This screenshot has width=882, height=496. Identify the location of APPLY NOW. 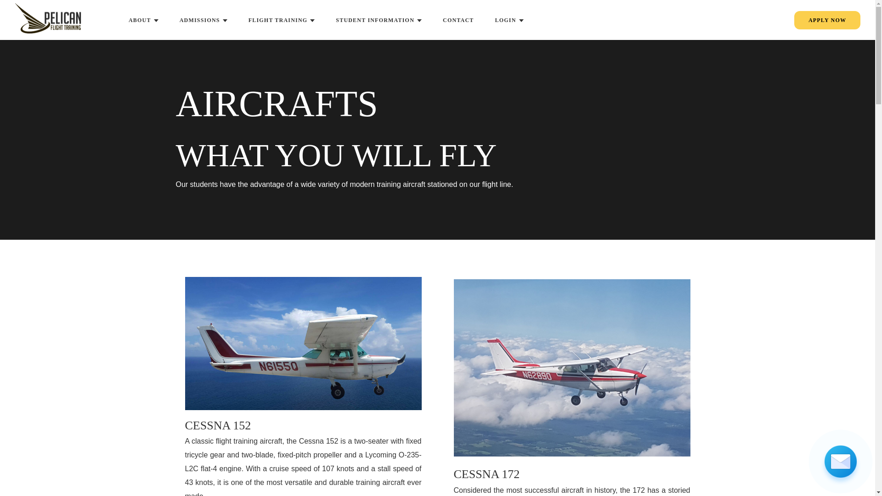
(827, 20).